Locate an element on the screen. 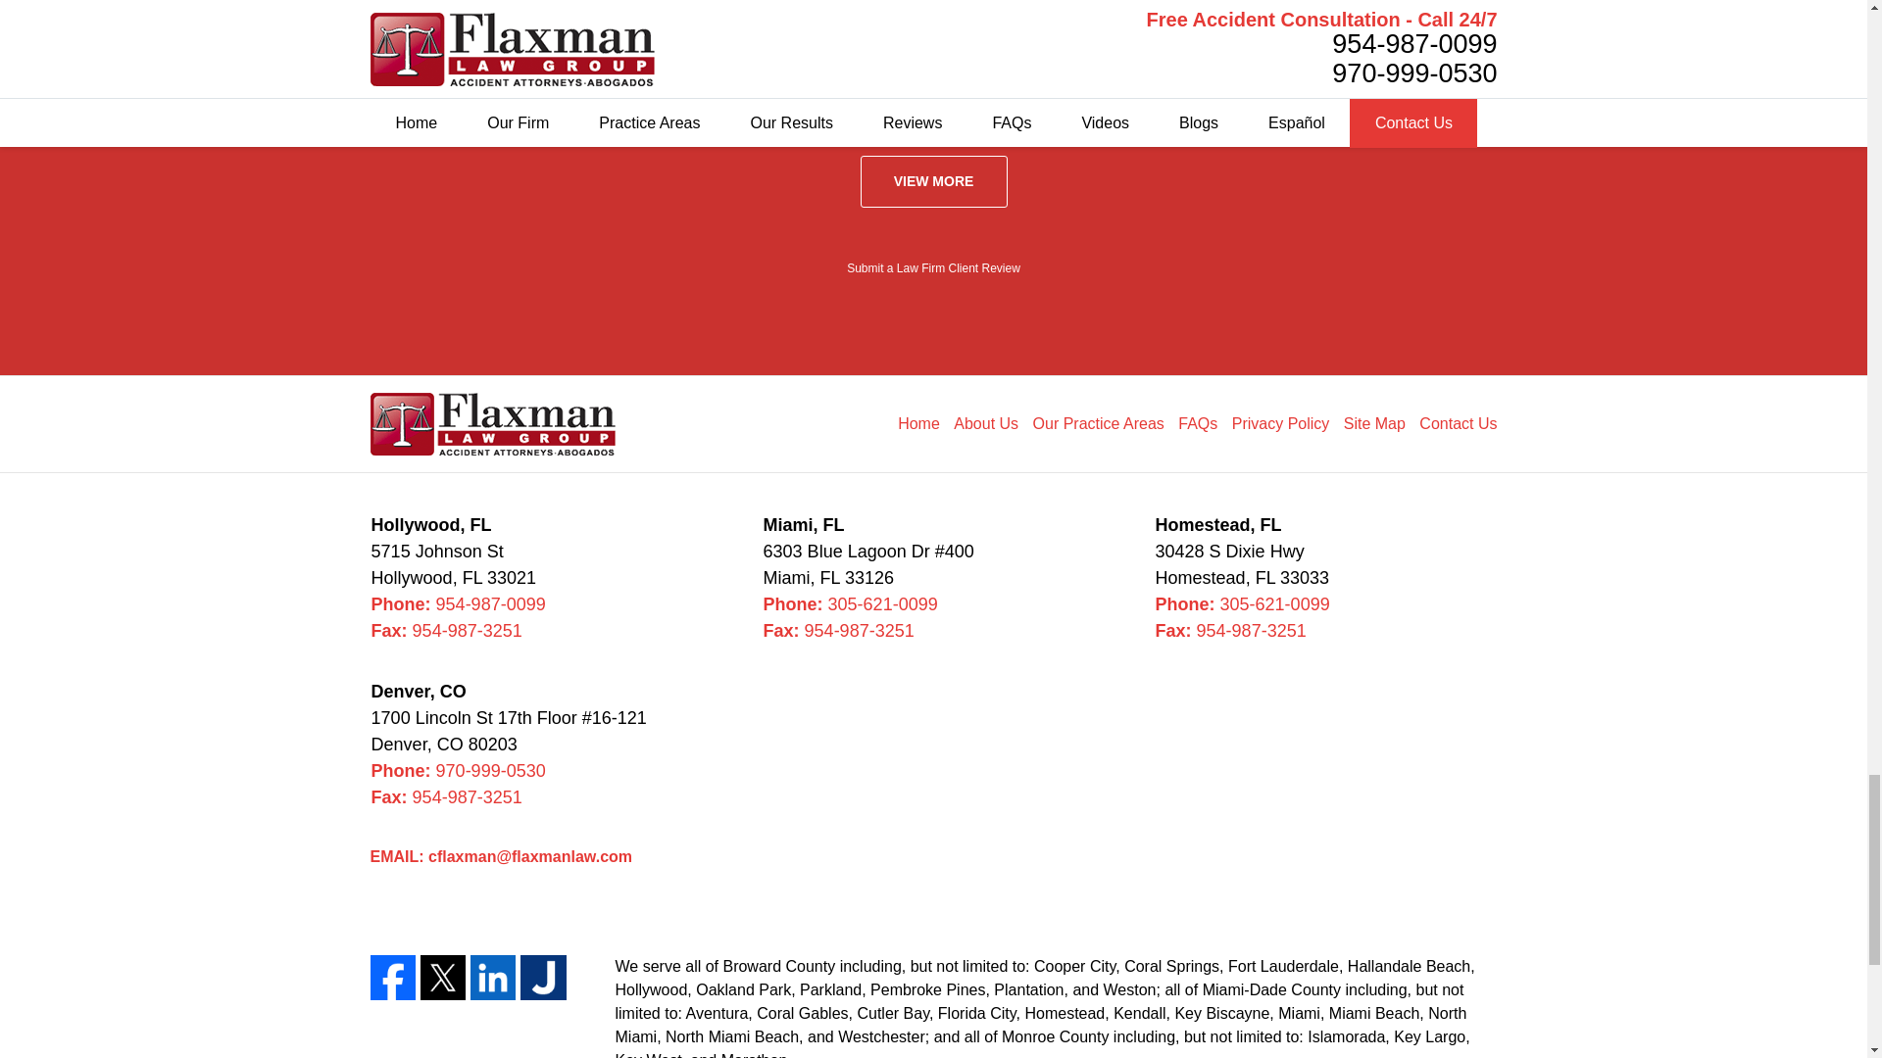 This screenshot has height=1058, width=1882. LinkedIn is located at coordinates (493, 978).